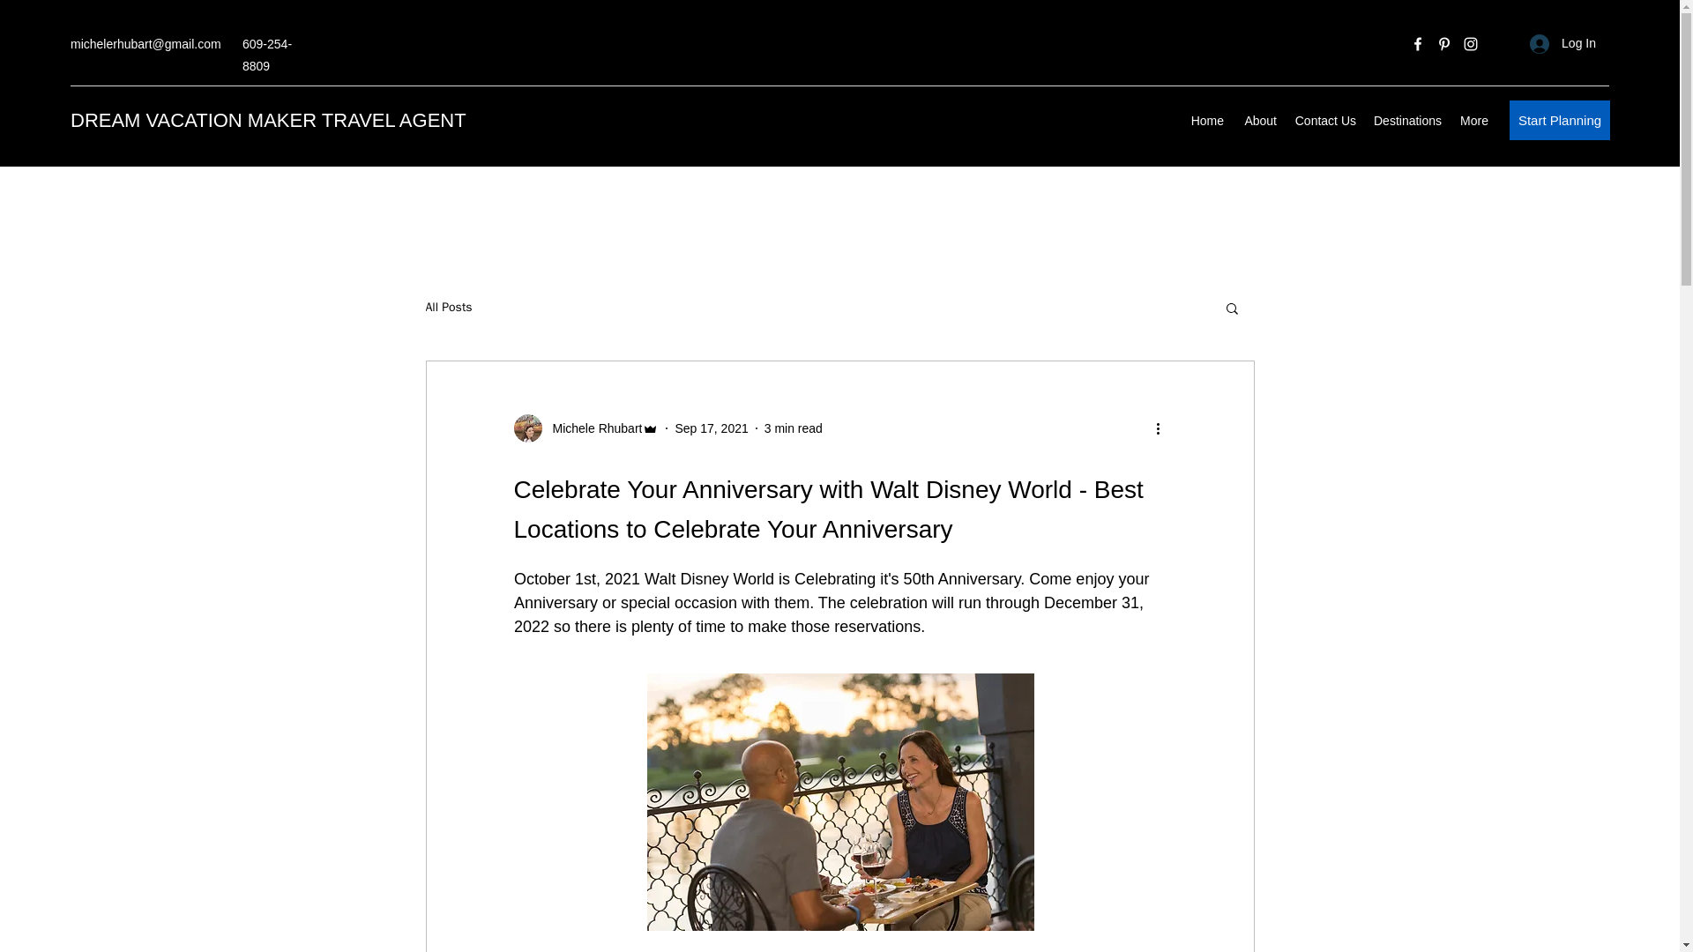  What do you see at coordinates (1407, 121) in the screenshot?
I see `Destinations` at bounding box center [1407, 121].